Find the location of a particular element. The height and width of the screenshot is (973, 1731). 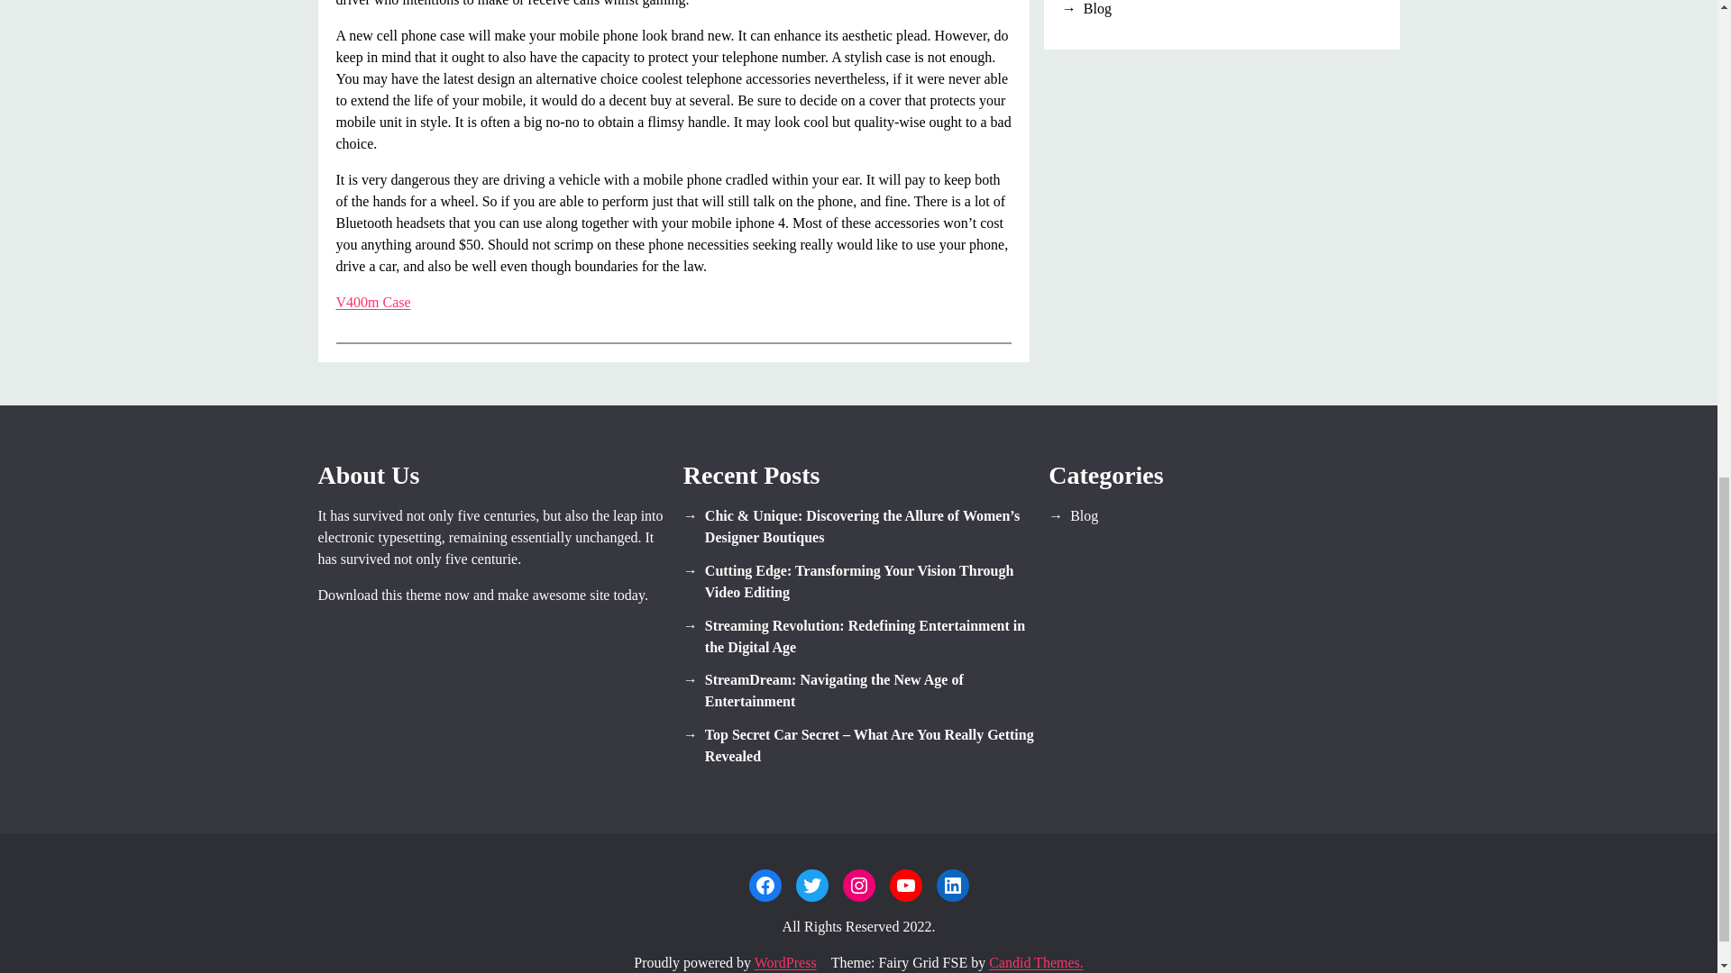

Facebook is located at coordinates (764, 886).